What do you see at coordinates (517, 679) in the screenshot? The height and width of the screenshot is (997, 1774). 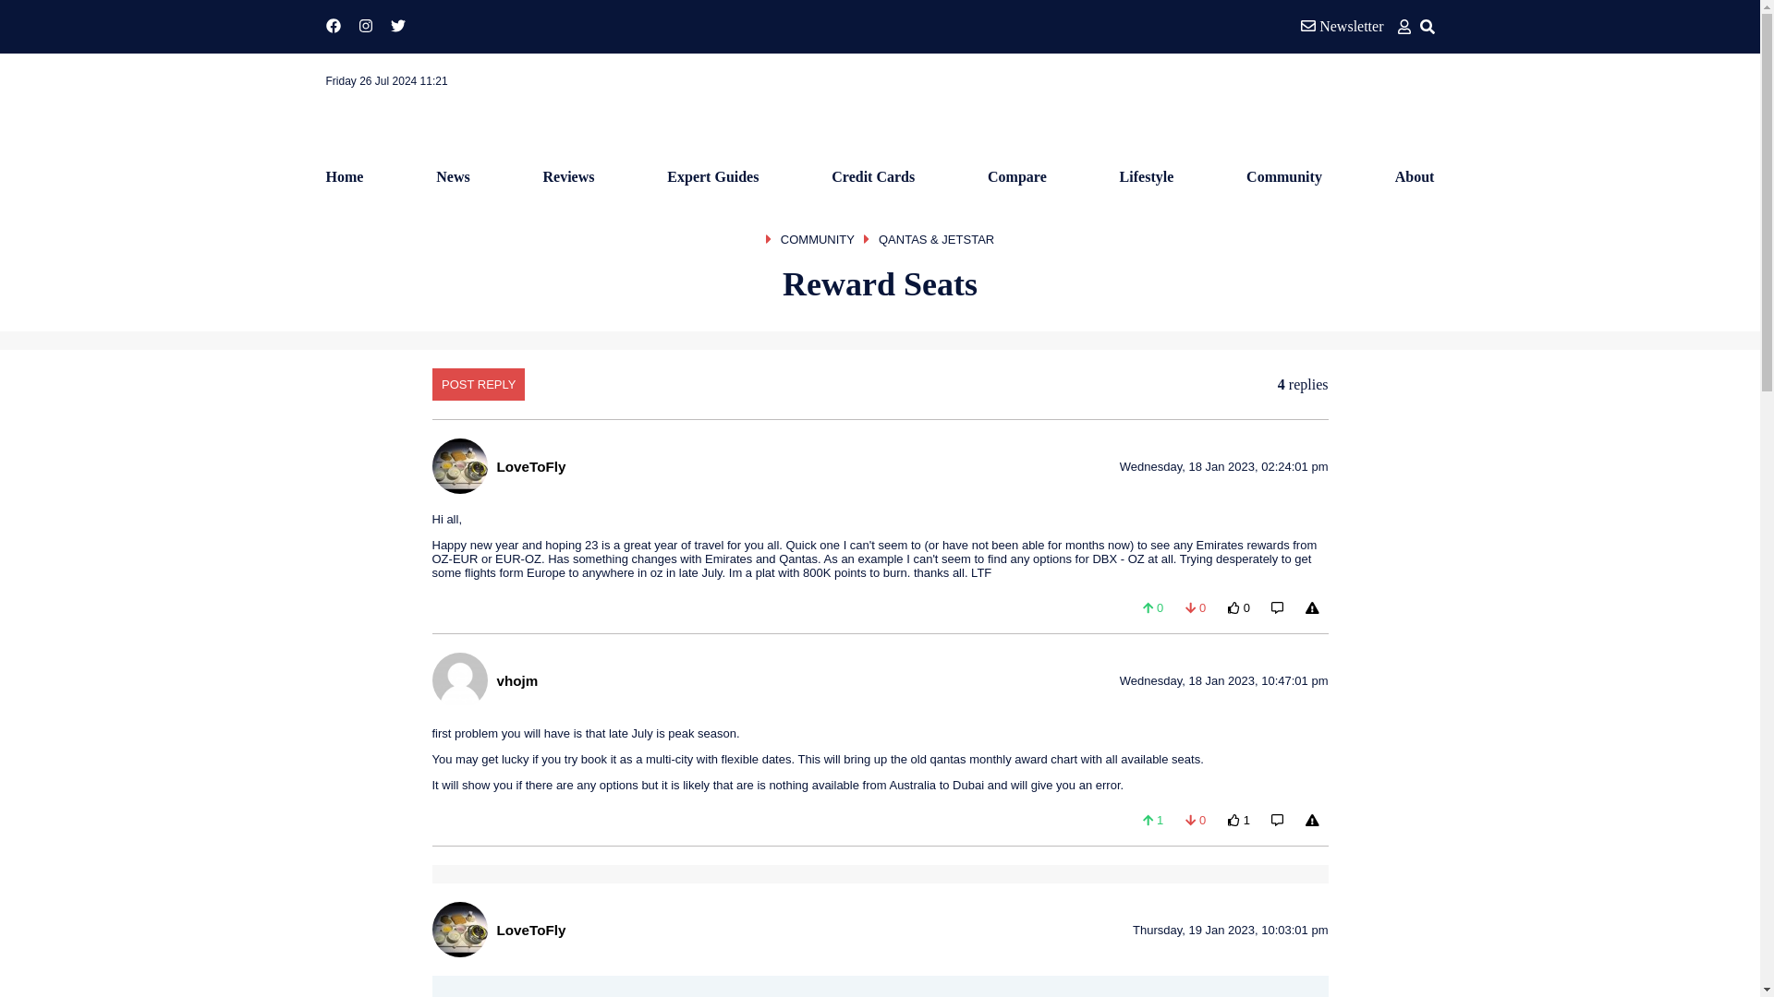 I see `vhojm` at bounding box center [517, 679].